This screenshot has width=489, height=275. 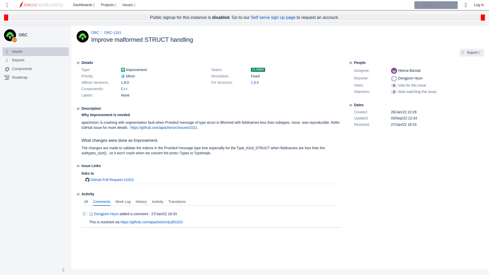 I want to click on Projects, so click(x=109, y=5).